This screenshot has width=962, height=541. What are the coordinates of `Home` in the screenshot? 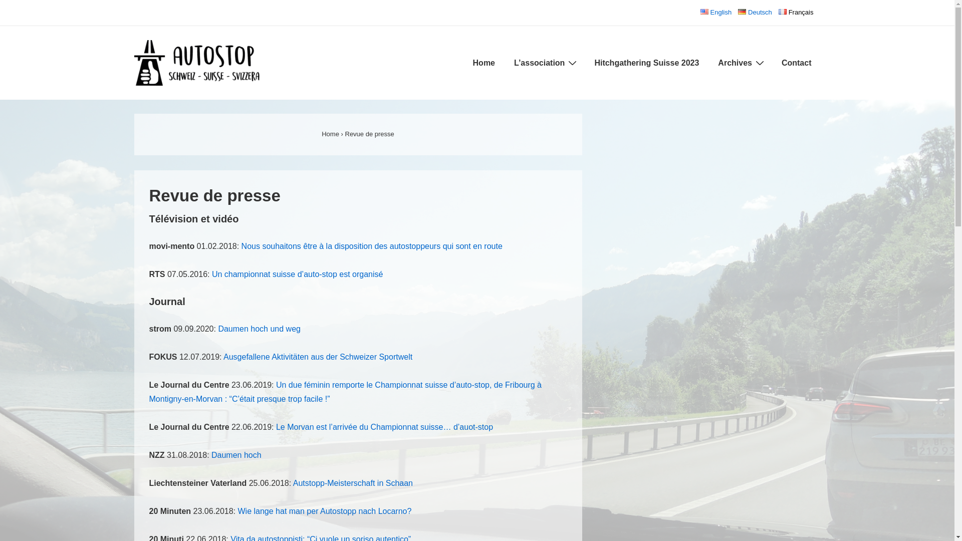 It's located at (484, 63).